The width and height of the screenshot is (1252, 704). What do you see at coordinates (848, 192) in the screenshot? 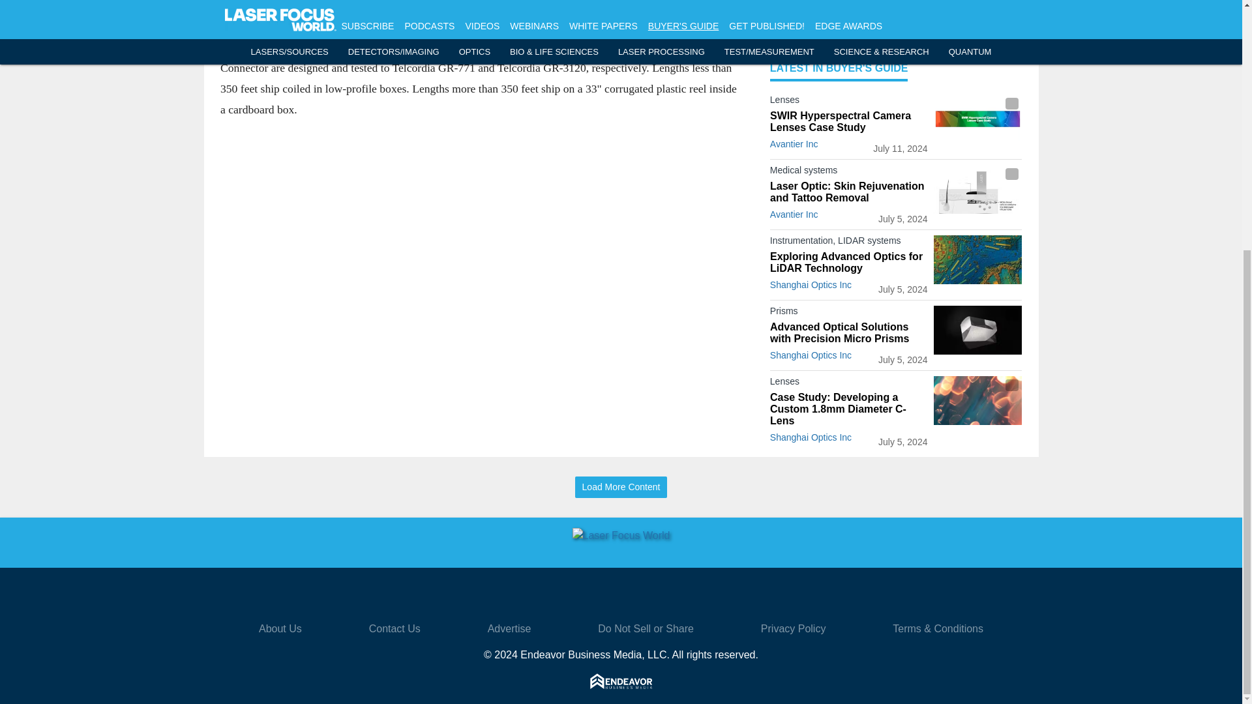
I see `Laser Optic: Skin Rejuvenation and Tattoo Removal` at bounding box center [848, 192].